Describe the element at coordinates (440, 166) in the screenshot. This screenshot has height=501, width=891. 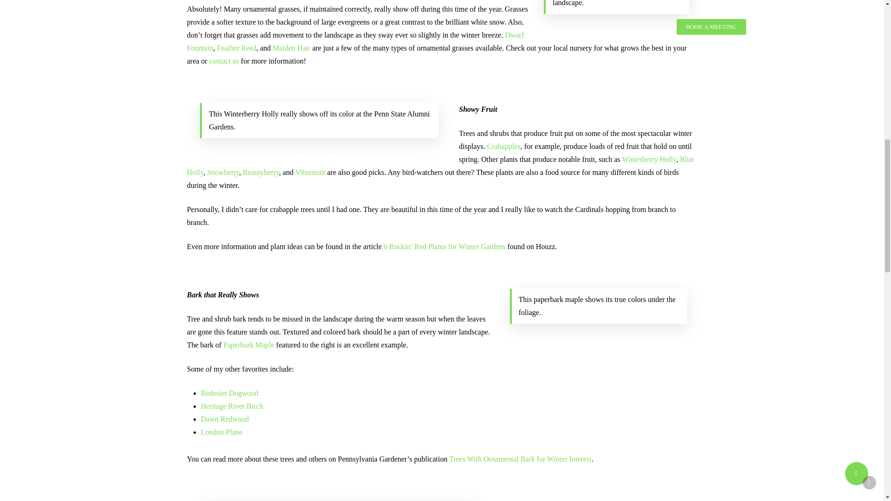
I see `Blue Holly` at that location.